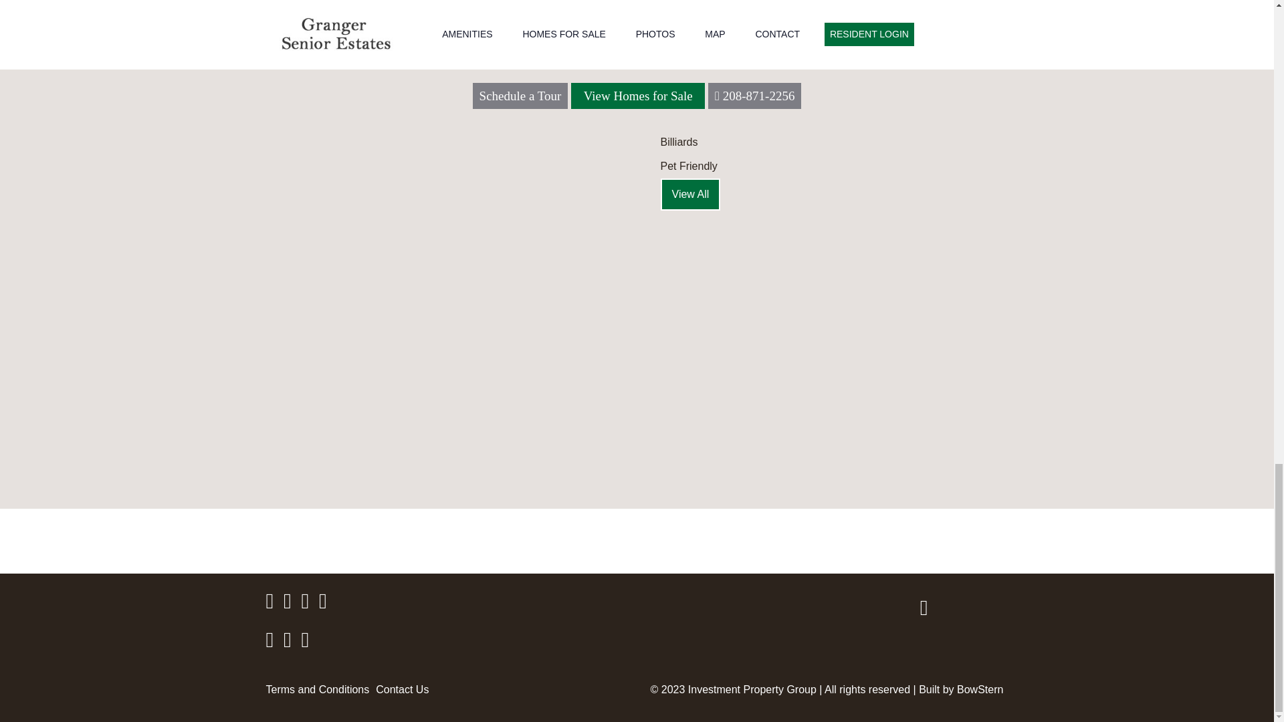 This screenshot has height=722, width=1284. What do you see at coordinates (326, 604) in the screenshot?
I see `Pinterest` at bounding box center [326, 604].